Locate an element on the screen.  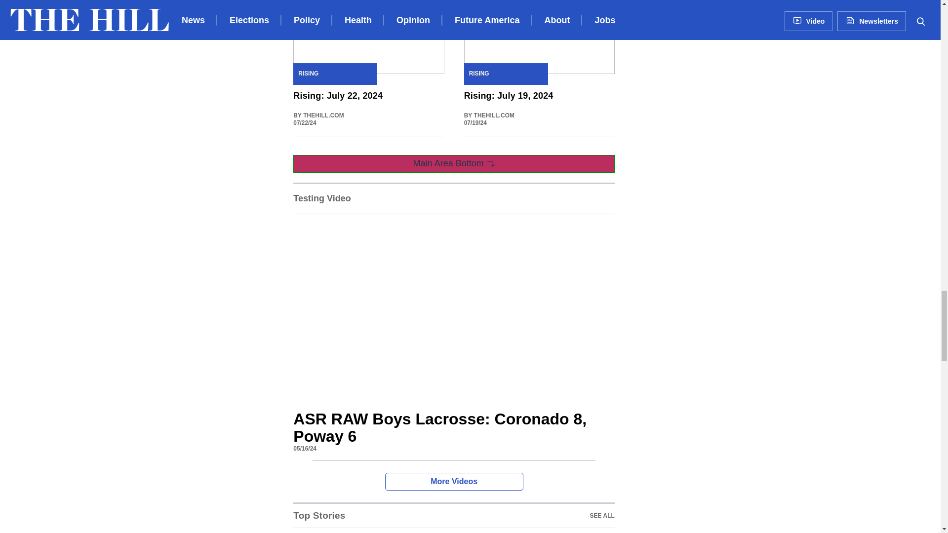
SEE ALL is located at coordinates (602, 515).